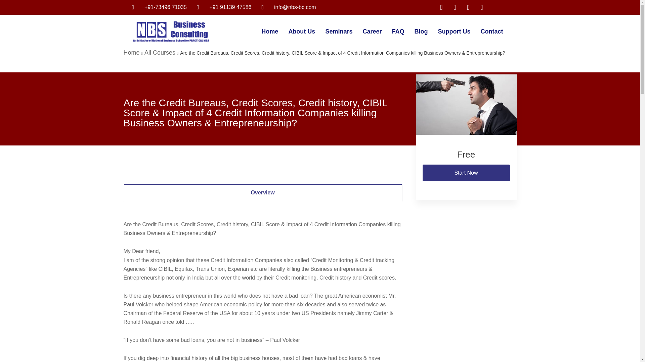  What do you see at coordinates (372, 32) in the screenshot?
I see `Career` at bounding box center [372, 32].